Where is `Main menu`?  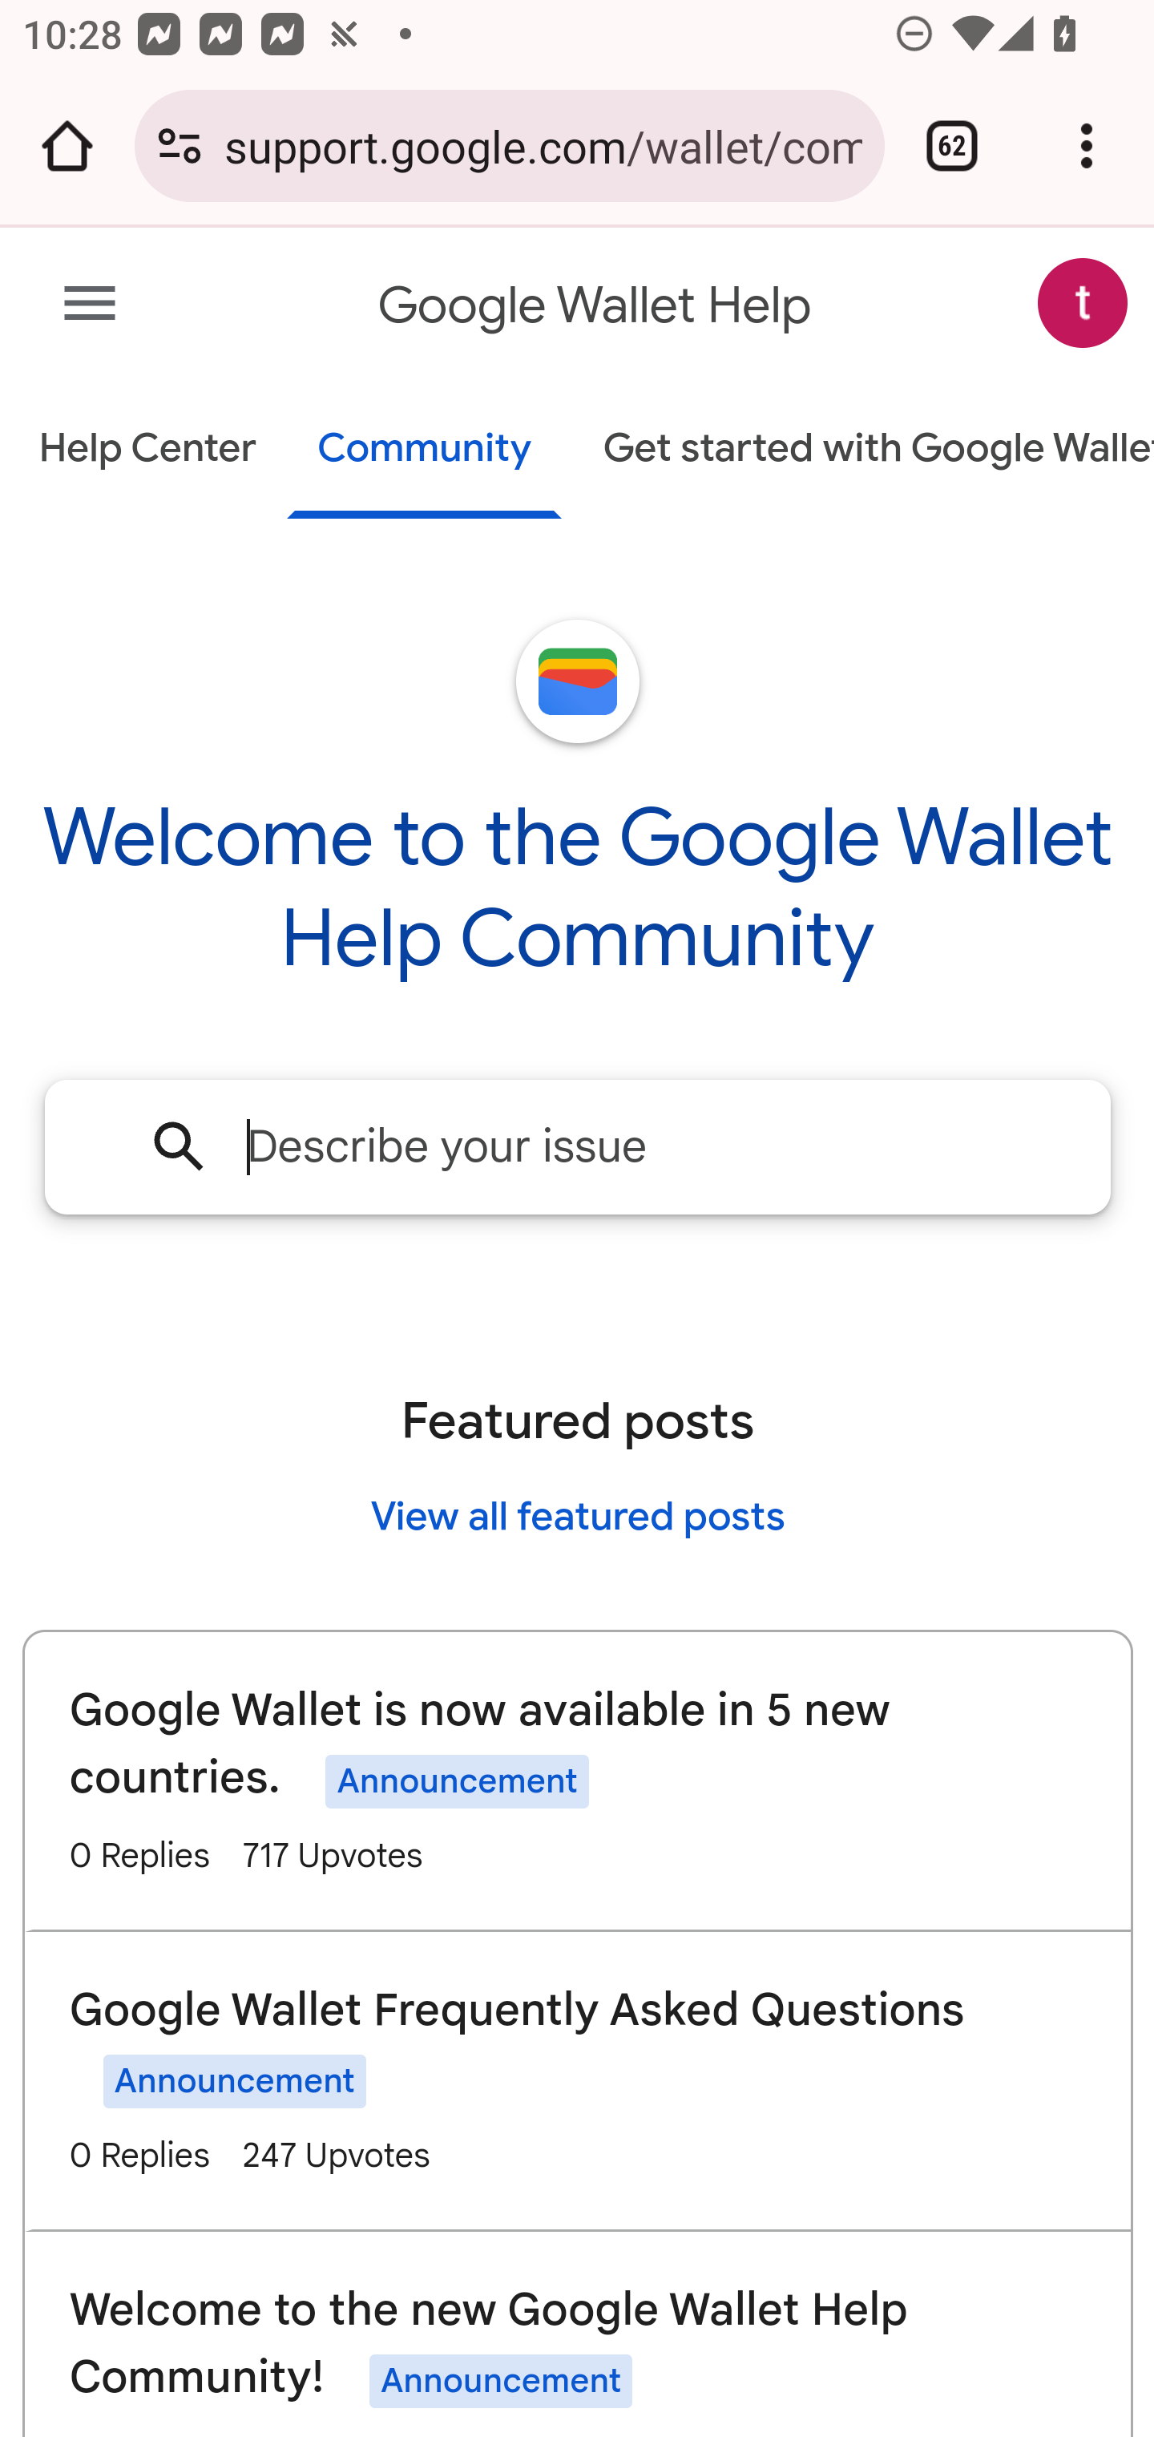 Main menu is located at coordinates (90, 305).